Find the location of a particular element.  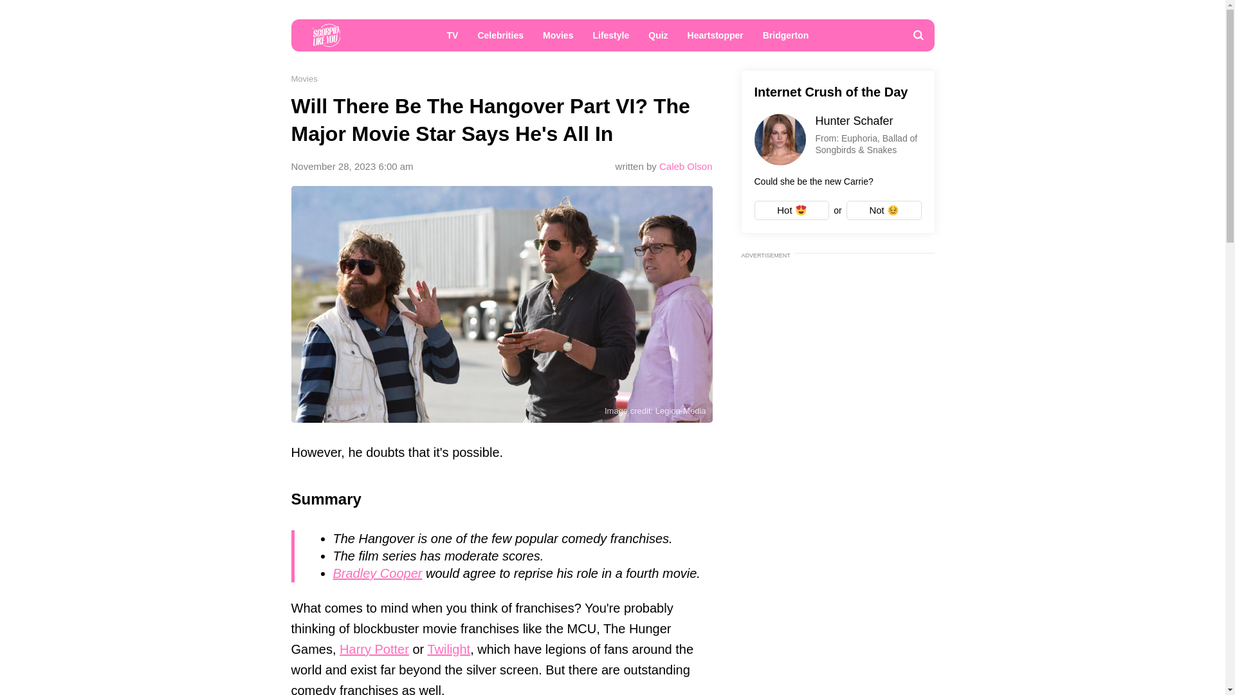

Lifestyle is located at coordinates (610, 39).